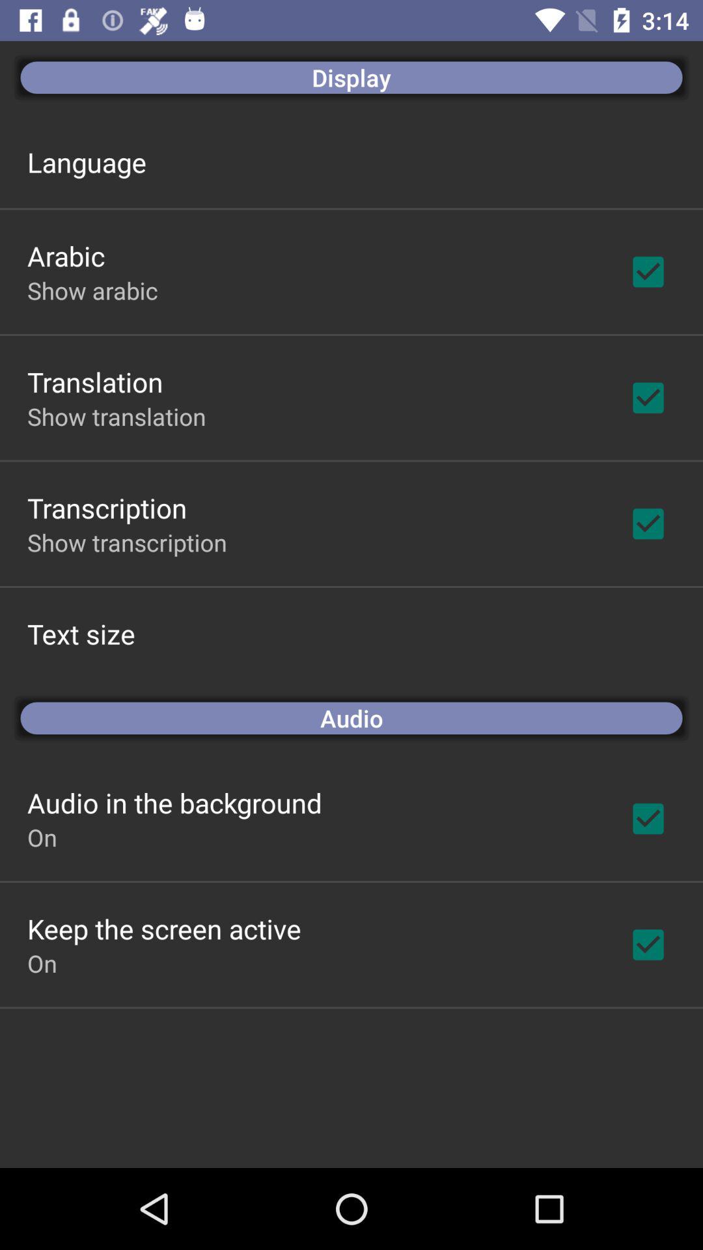  I want to click on tap language, so click(87, 161).